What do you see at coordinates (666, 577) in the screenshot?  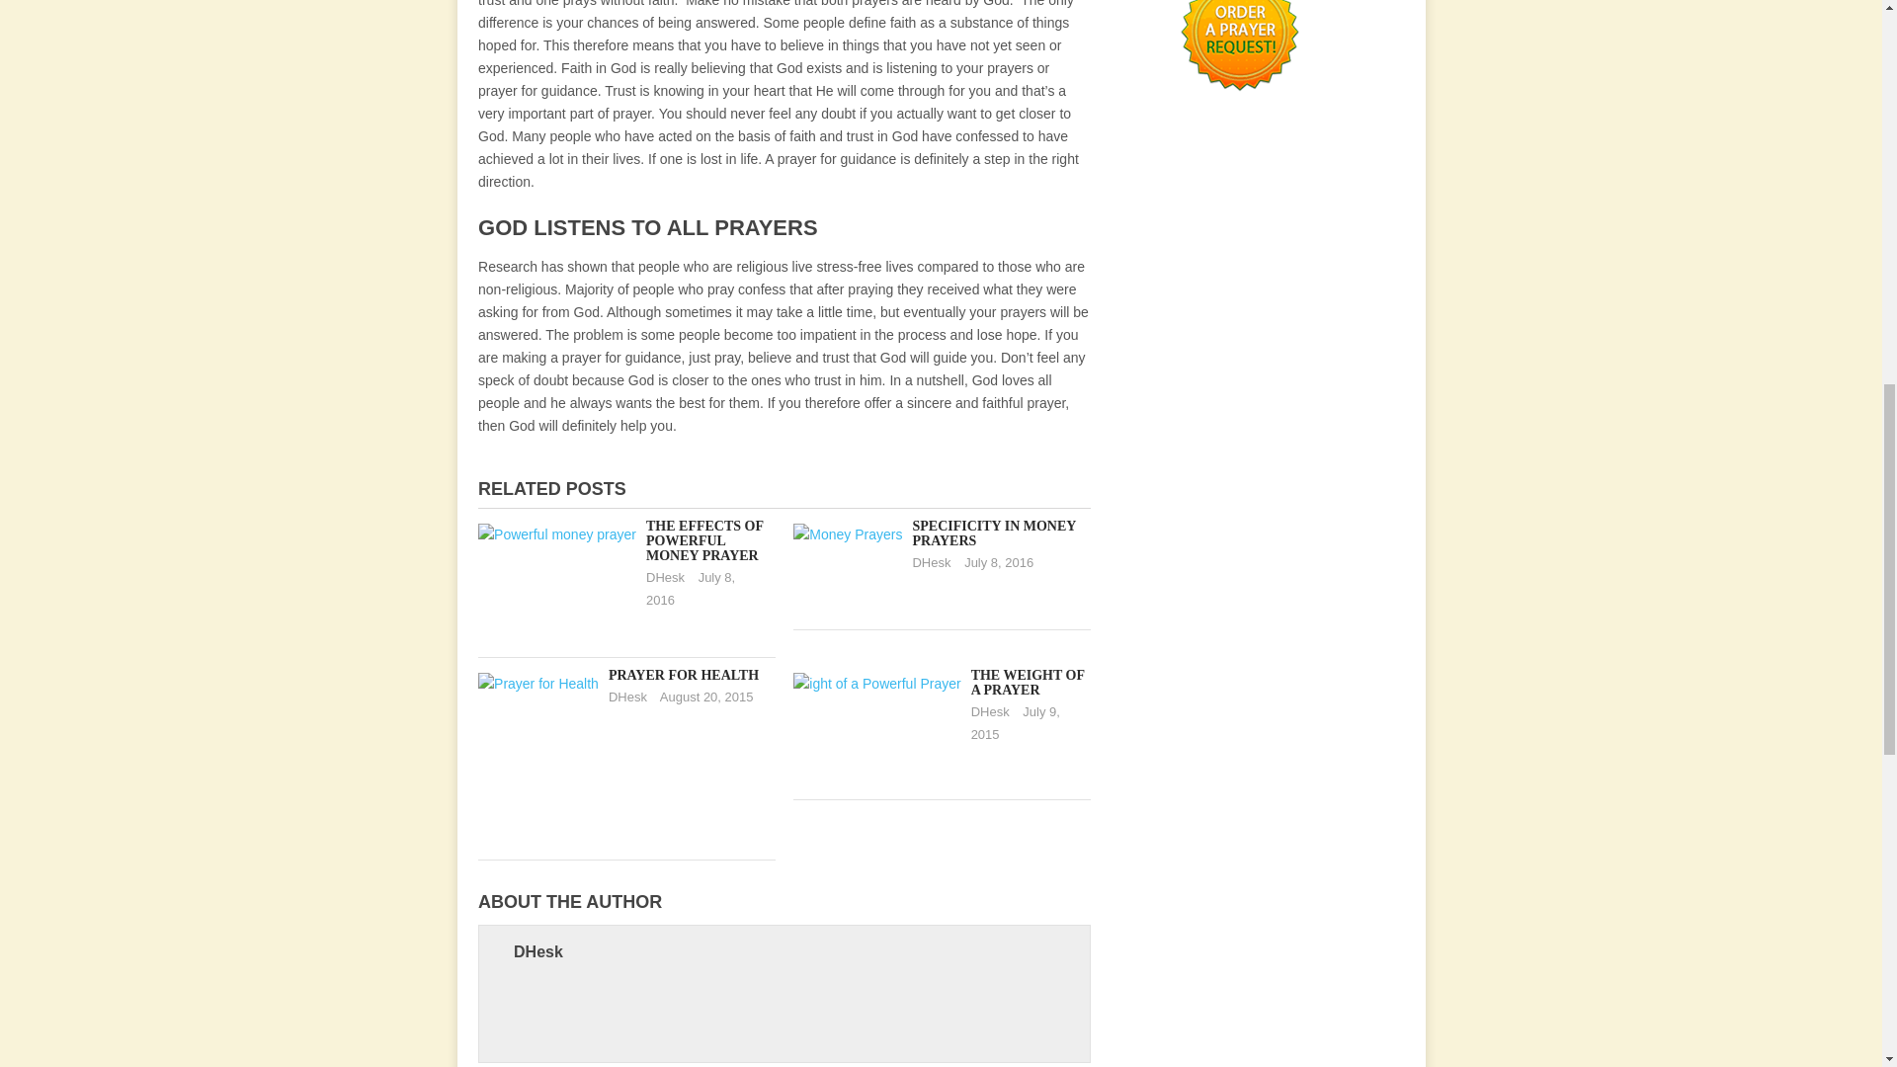 I see `DHesk` at bounding box center [666, 577].